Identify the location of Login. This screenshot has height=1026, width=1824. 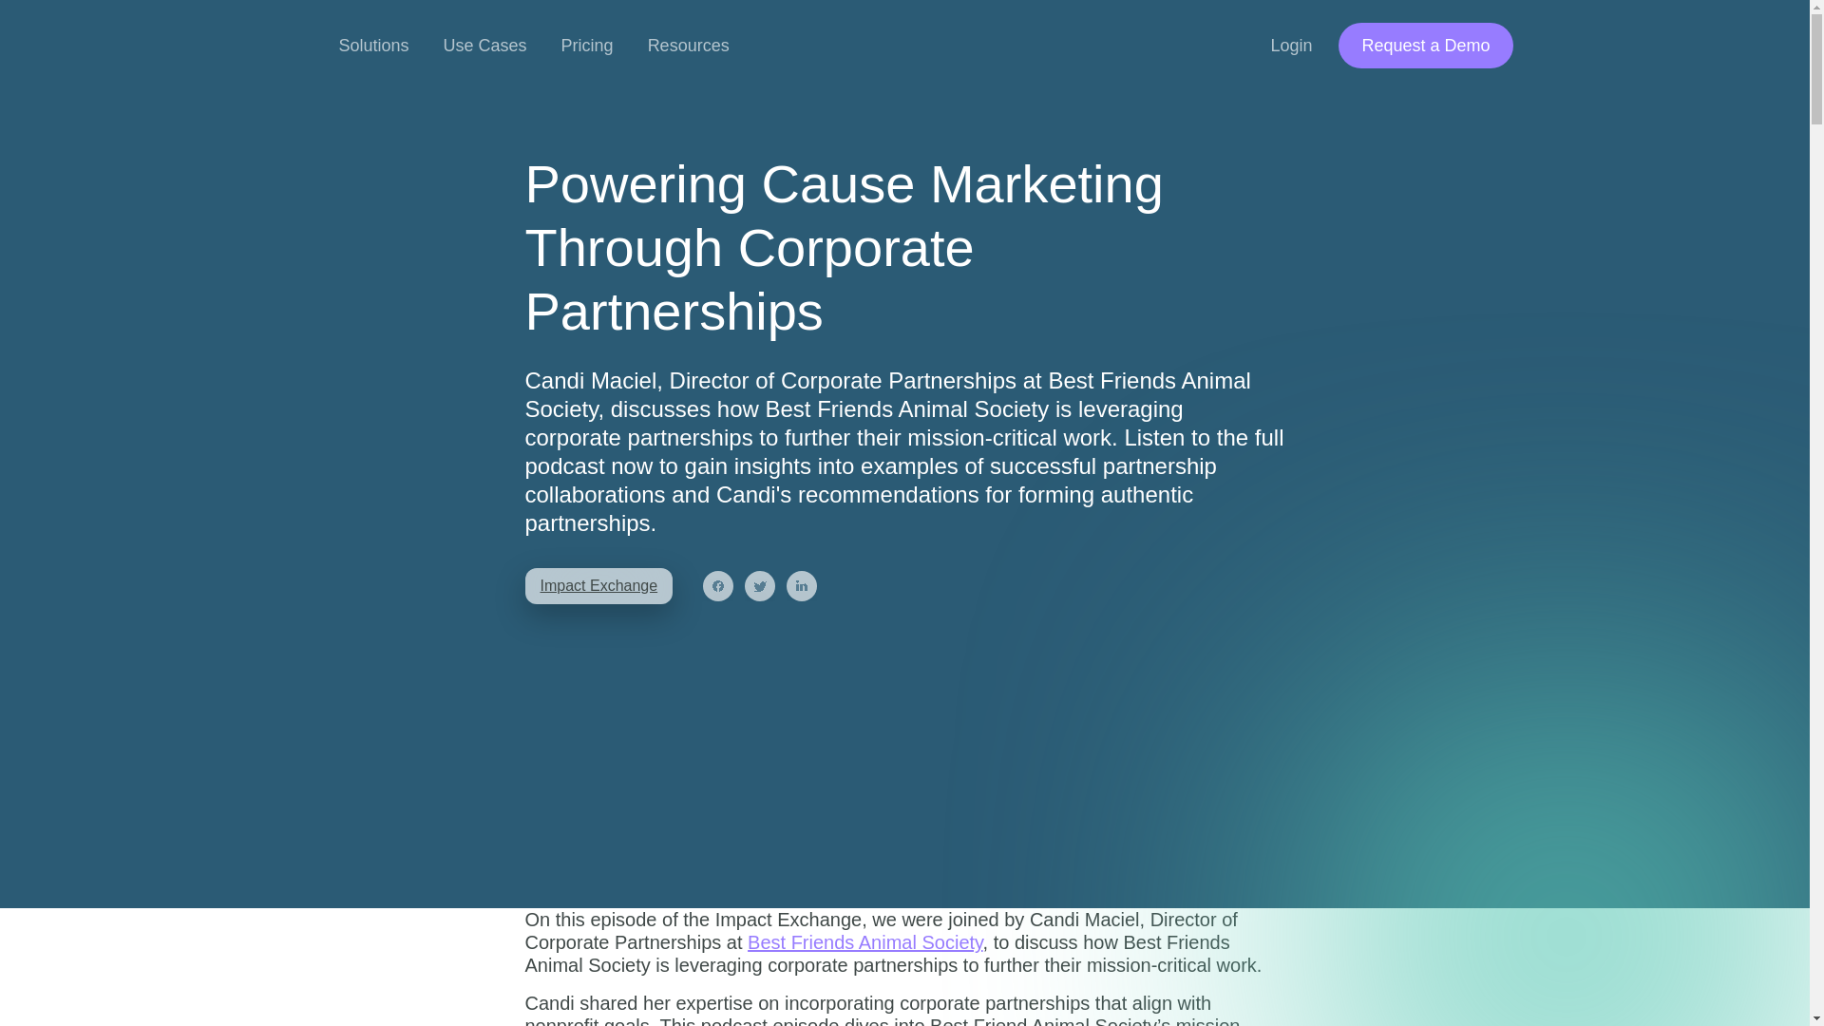
(1291, 46).